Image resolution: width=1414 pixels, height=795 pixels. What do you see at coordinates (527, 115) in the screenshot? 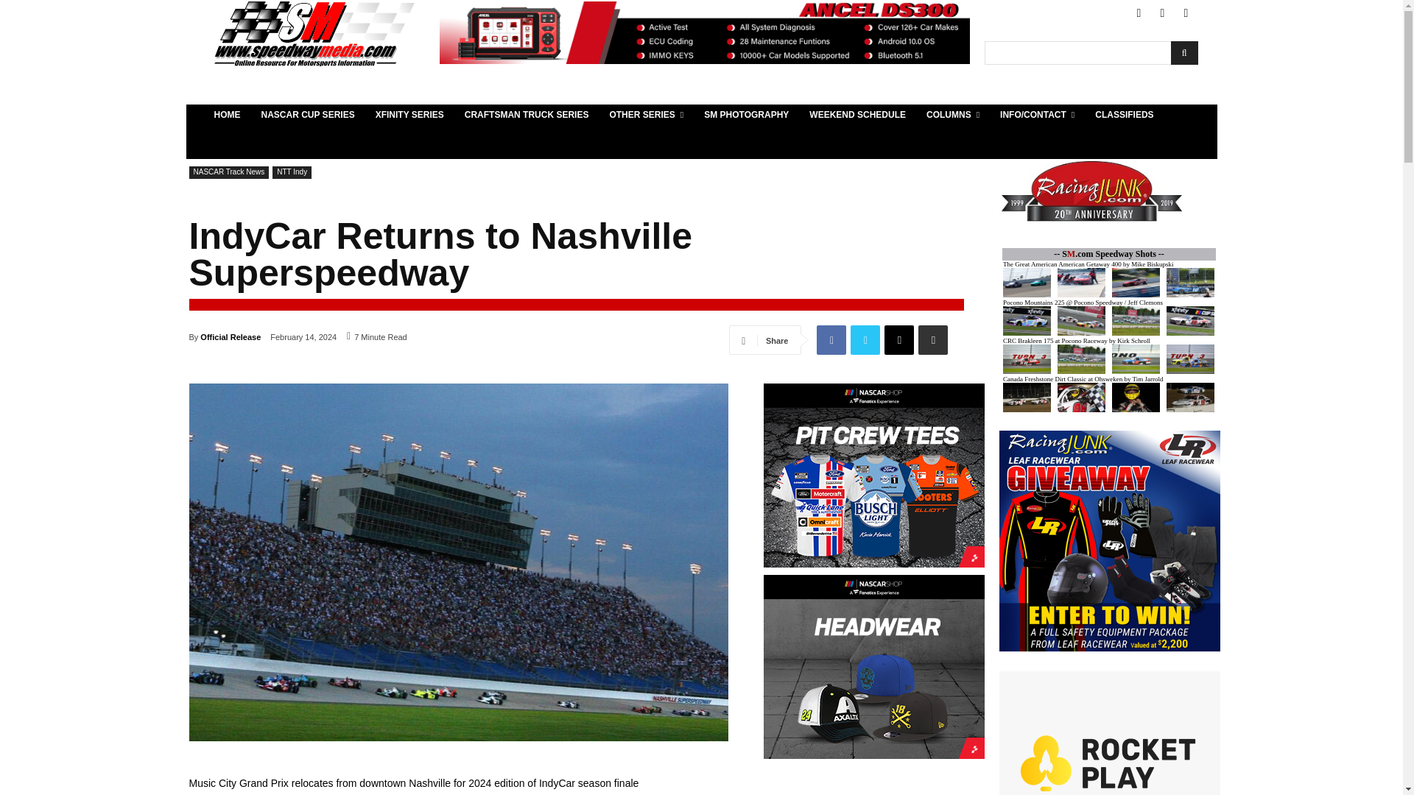
I see `CRAFTSMAN TRUCK SERIES` at bounding box center [527, 115].